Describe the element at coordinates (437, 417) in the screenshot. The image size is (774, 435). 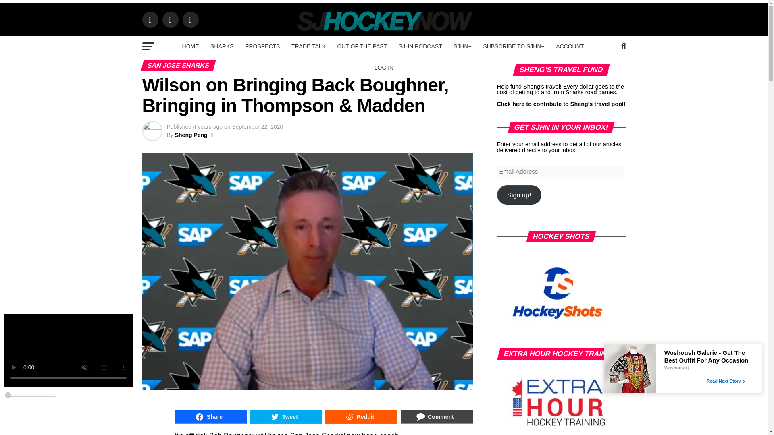
I see `Share on Comment` at that location.